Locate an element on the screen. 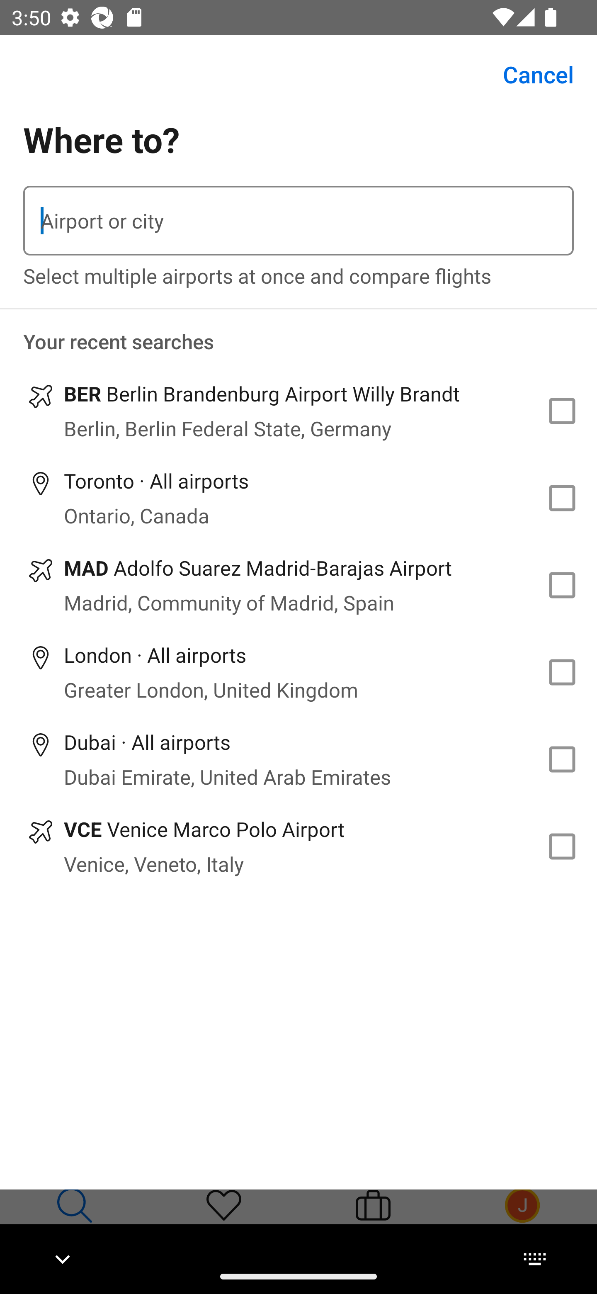 This screenshot has height=1294, width=597. Airport or city is located at coordinates (298, 221).